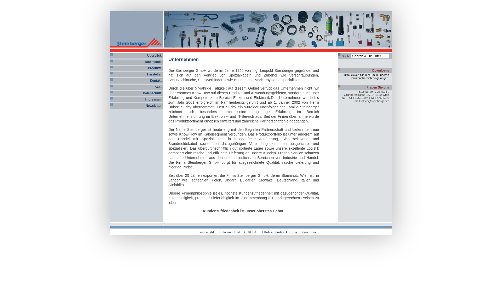 This screenshot has width=502, height=282. What do you see at coordinates (154, 74) in the screenshot?
I see `Hersteller` at bounding box center [154, 74].